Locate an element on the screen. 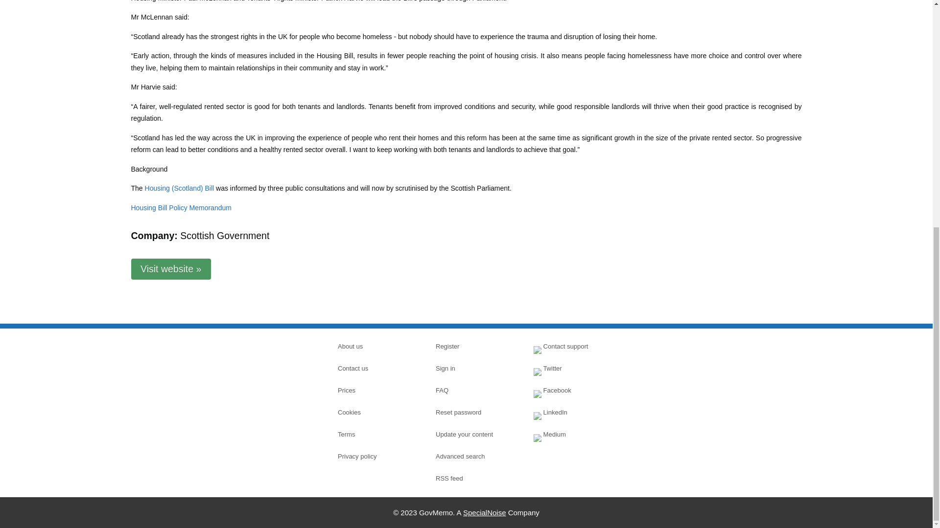 Image resolution: width=940 pixels, height=528 pixels. Privacy policy is located at coordinates (372, 457).